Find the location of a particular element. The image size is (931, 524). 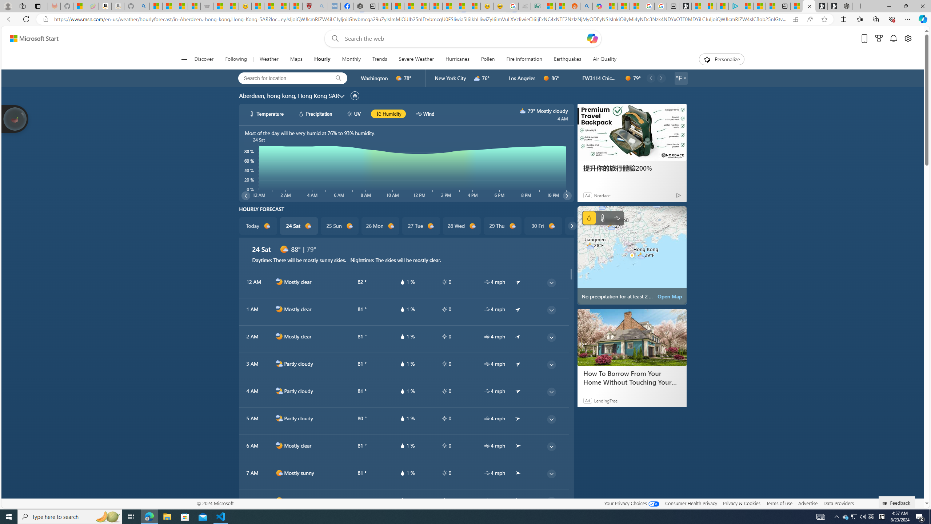

Pollen is located at coordinates (487, 59).